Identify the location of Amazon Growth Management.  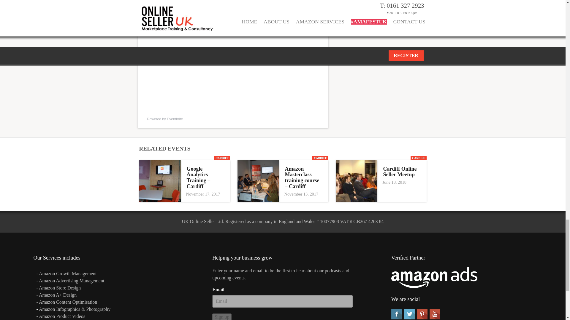
(68, 273).